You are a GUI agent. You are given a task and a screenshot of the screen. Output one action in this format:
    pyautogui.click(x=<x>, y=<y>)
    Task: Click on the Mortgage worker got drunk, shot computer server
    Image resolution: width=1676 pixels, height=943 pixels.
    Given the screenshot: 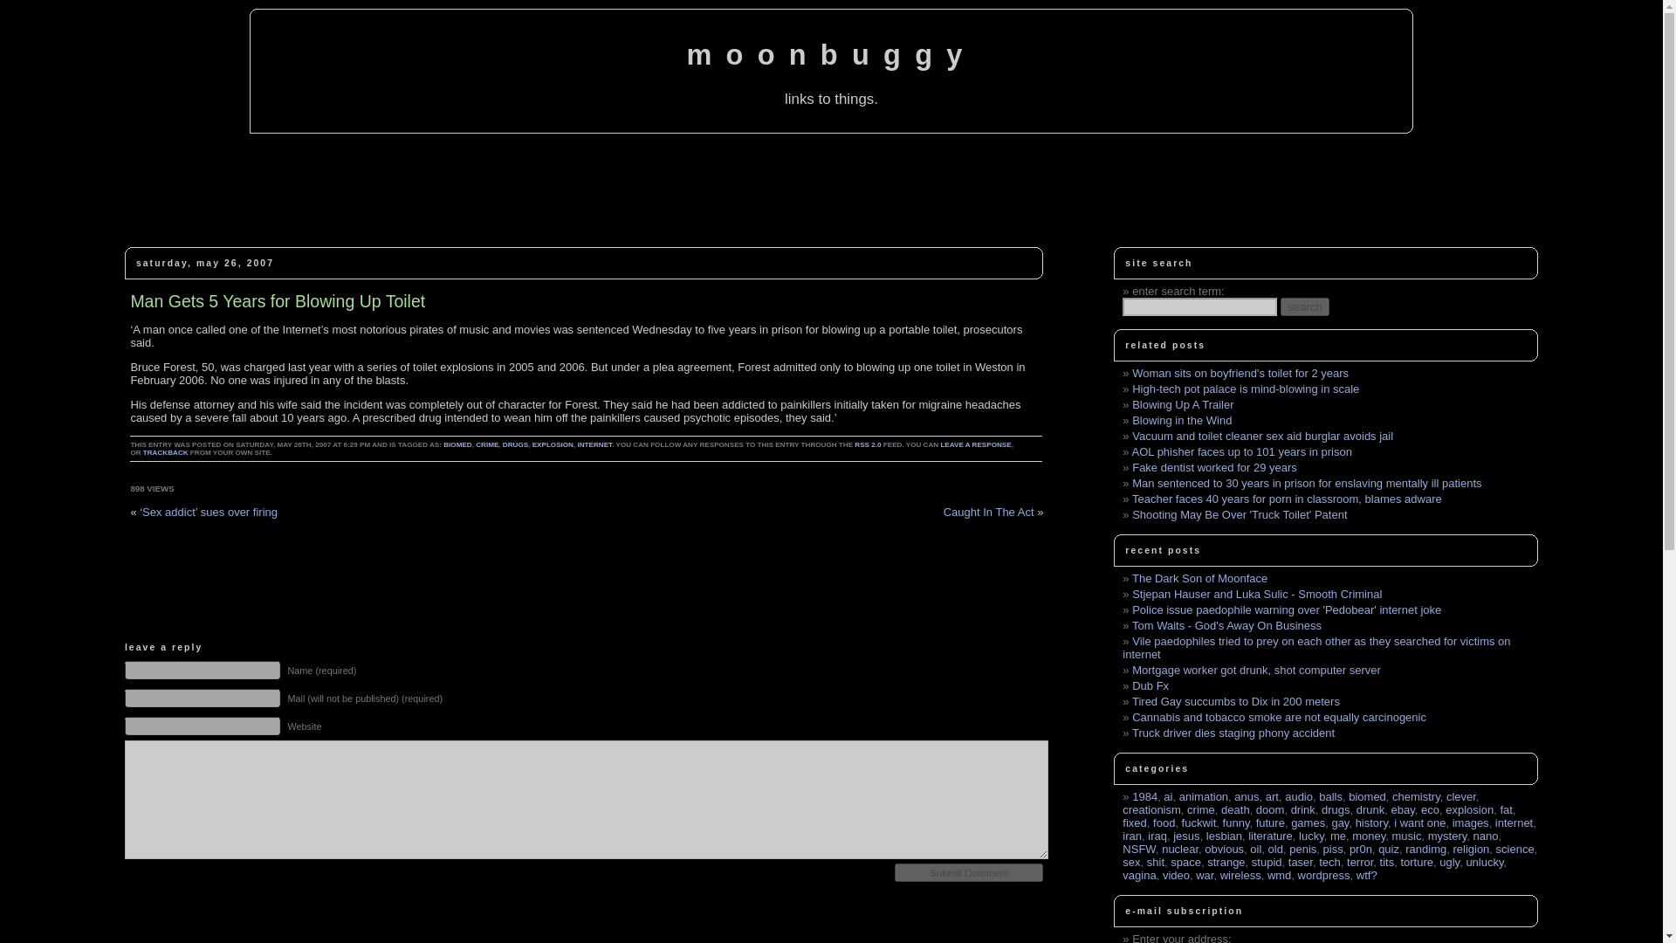 What is the action you would take?
    pyautogui.click(x=1257, y=671)
    